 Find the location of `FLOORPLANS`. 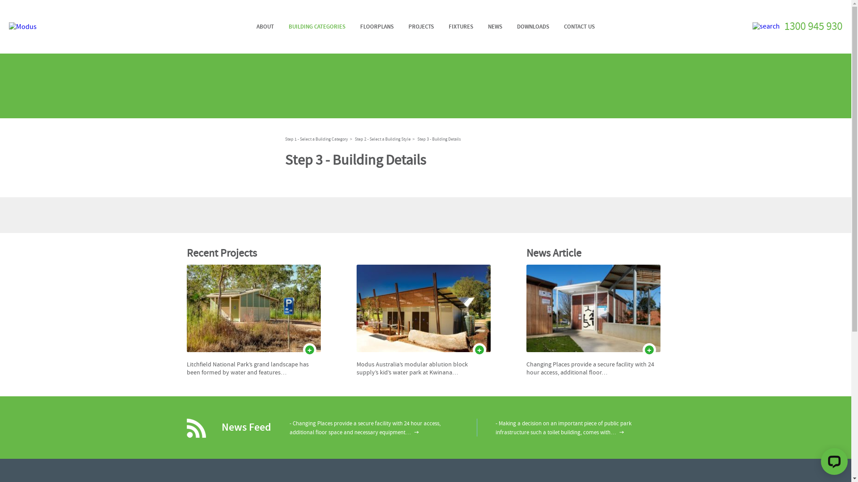

FLOORPLANS is located at coordinates (376, 27).